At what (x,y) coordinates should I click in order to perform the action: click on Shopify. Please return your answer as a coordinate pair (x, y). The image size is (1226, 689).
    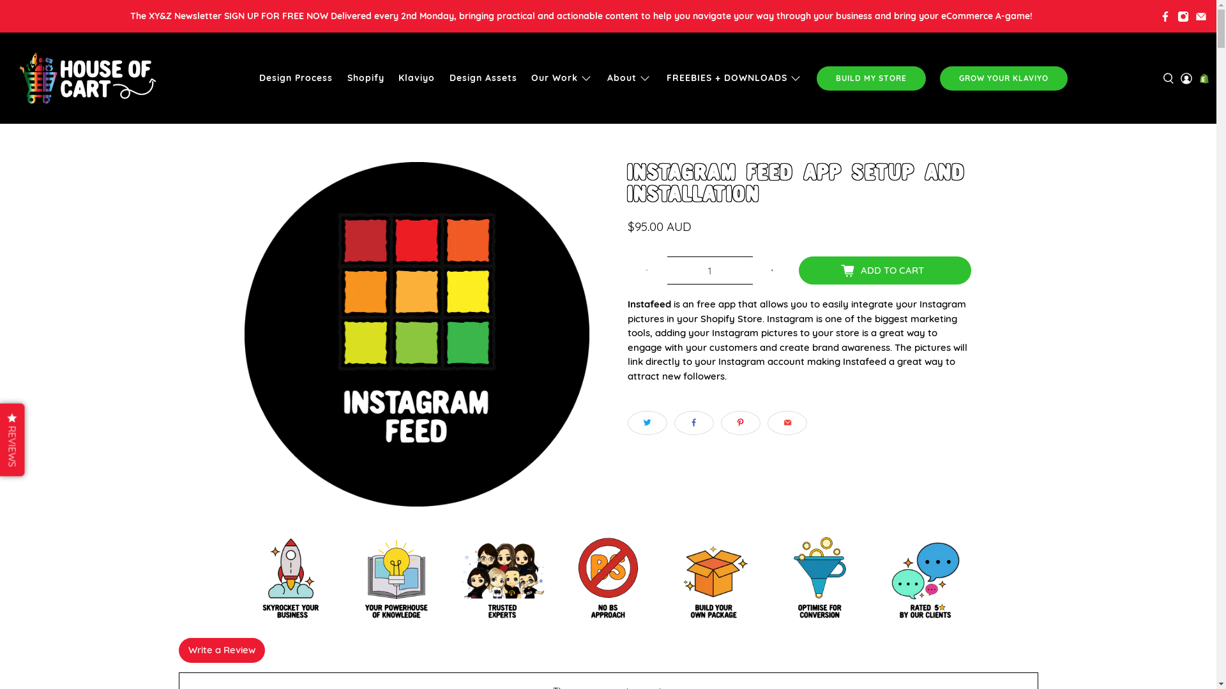
    Looking at the image, I should click on (365, 78).